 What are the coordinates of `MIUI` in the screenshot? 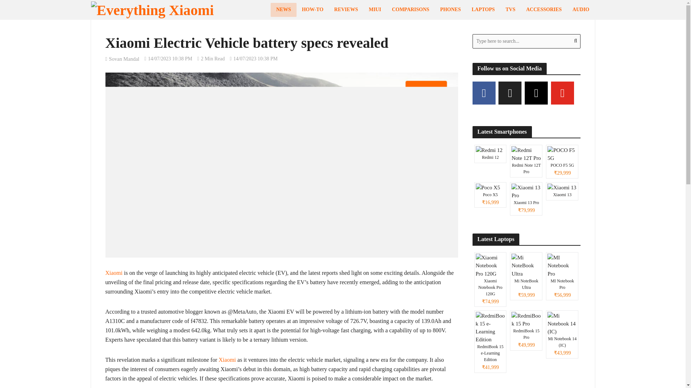 It's located at (375, 9).